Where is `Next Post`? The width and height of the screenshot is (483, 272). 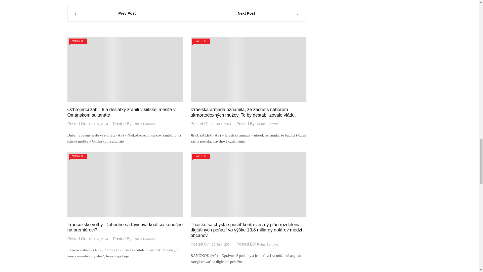
Next Post is located at coordinates (246, 13).